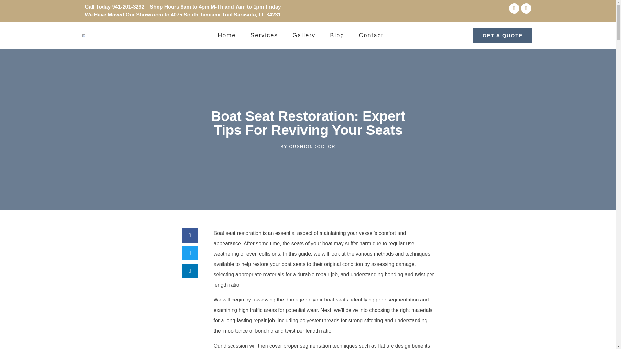 The width and height of the screenshot is (621, 349). I want to click on Gallery, so click(304, 35).